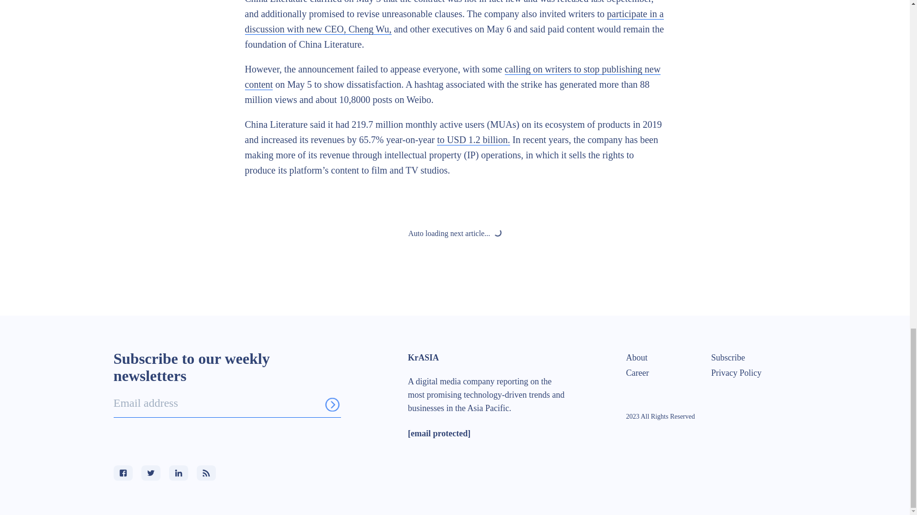 This screenshot has width=917, height=515. Describe the element at coordinates (454, 22) in the screenshot. I see `participate in a discussion with new CEO, Cheng Wu,` at that location.